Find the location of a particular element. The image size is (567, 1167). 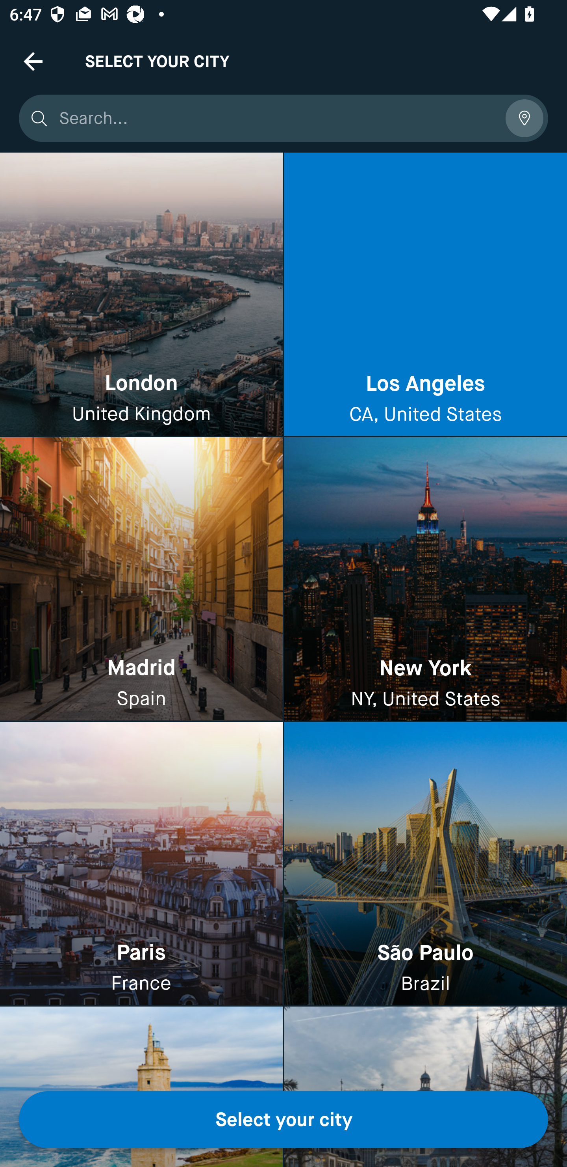

Paris France is located at coordinates (141, 863).